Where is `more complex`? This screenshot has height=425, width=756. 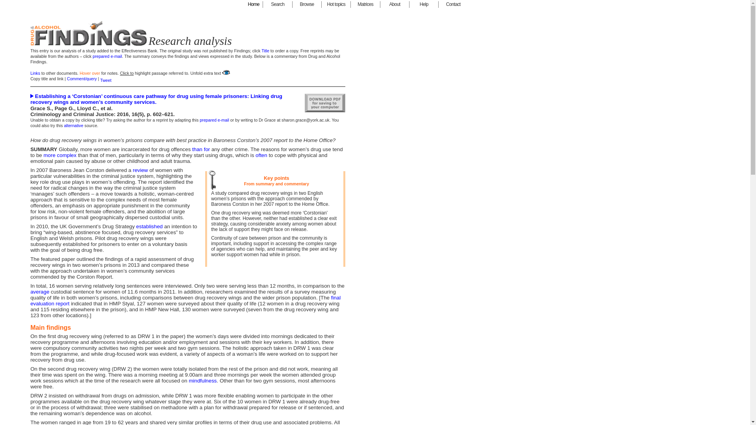 more complex is located at coordinates (59, 155).